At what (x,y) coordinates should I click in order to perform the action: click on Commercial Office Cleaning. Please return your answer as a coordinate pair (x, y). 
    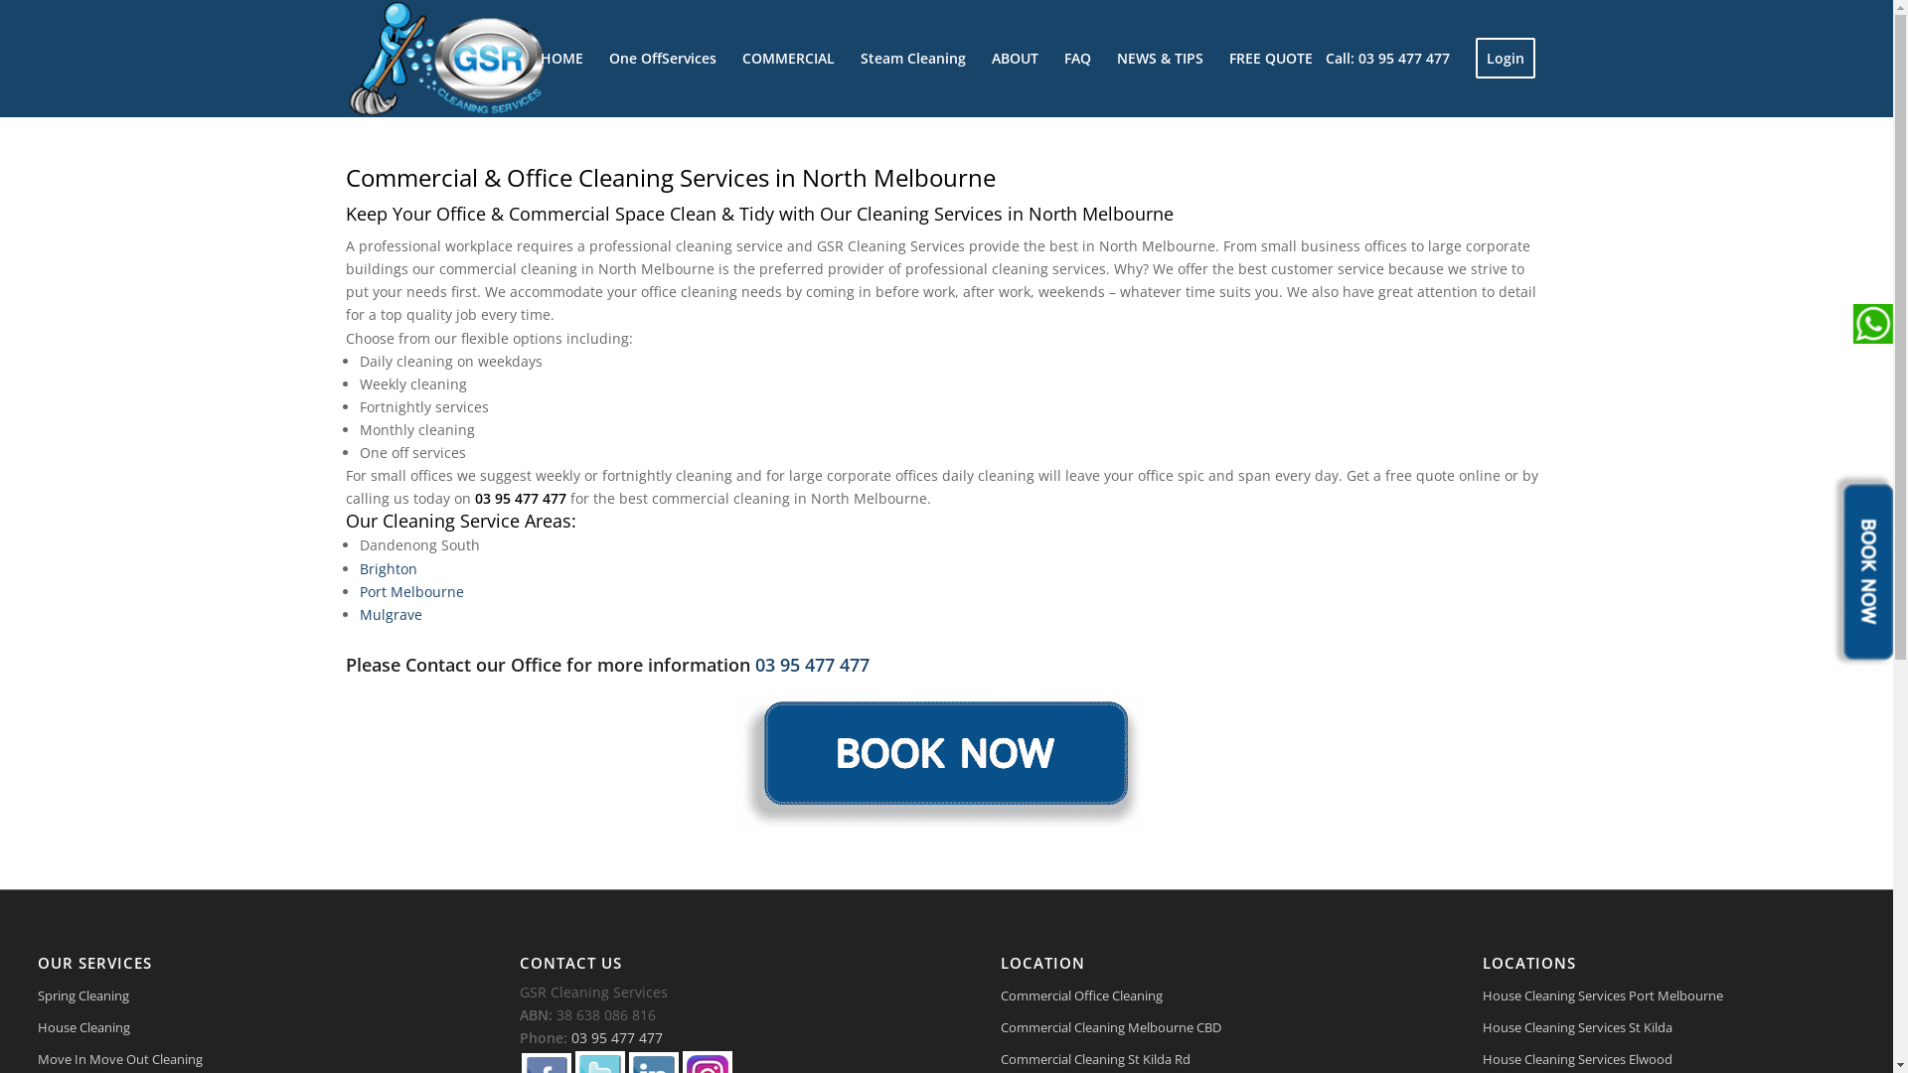
    Looking at the image, I should click on (1187, 996).